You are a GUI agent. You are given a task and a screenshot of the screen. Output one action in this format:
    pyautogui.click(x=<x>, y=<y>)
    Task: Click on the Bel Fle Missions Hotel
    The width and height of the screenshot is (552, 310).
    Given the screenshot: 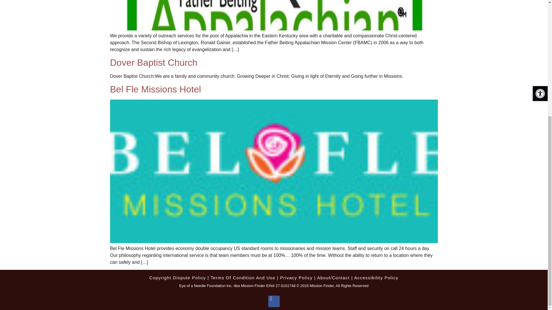 What is the action you would take?
    pyautogui.click(x=155, y=89)
    